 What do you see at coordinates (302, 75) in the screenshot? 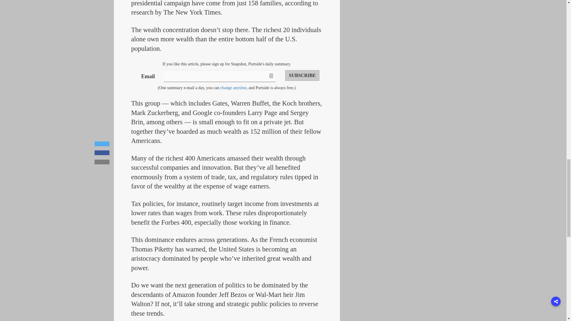
I see `Subscribe` at bounding box center [302, 75].